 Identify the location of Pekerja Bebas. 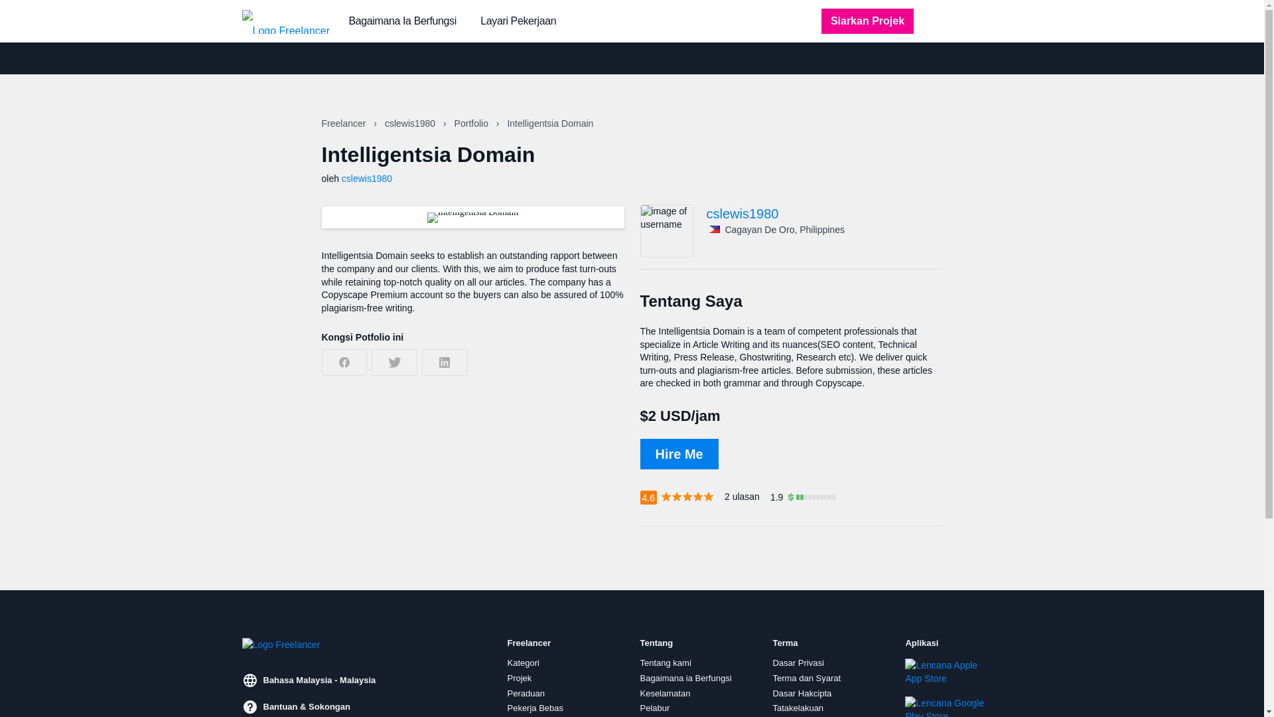
(535, 708).